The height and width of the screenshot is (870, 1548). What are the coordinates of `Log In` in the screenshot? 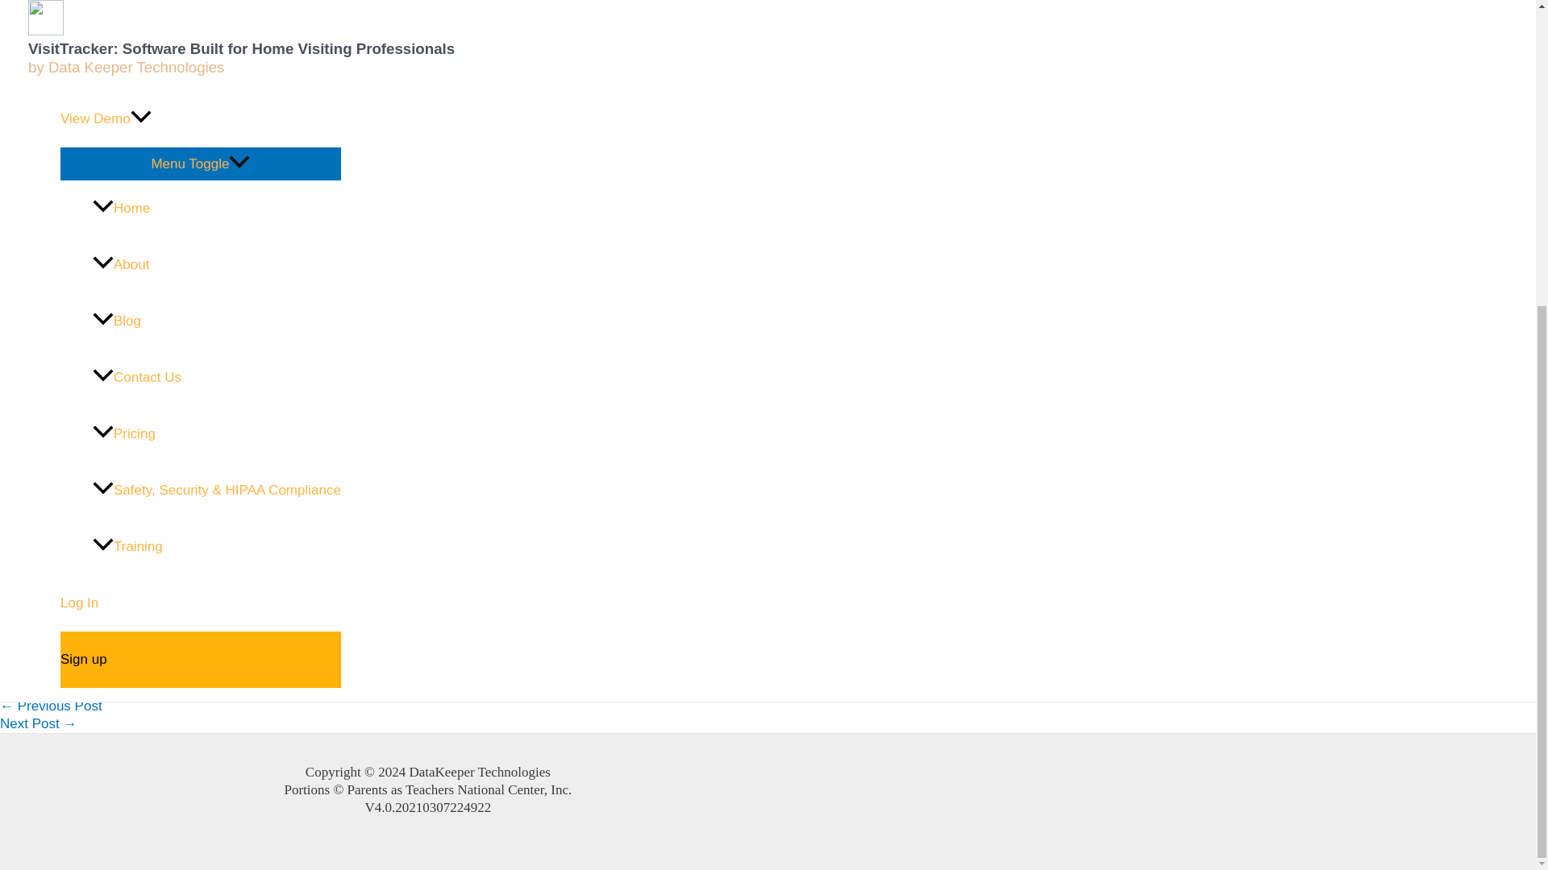 It's located at (200, 140).